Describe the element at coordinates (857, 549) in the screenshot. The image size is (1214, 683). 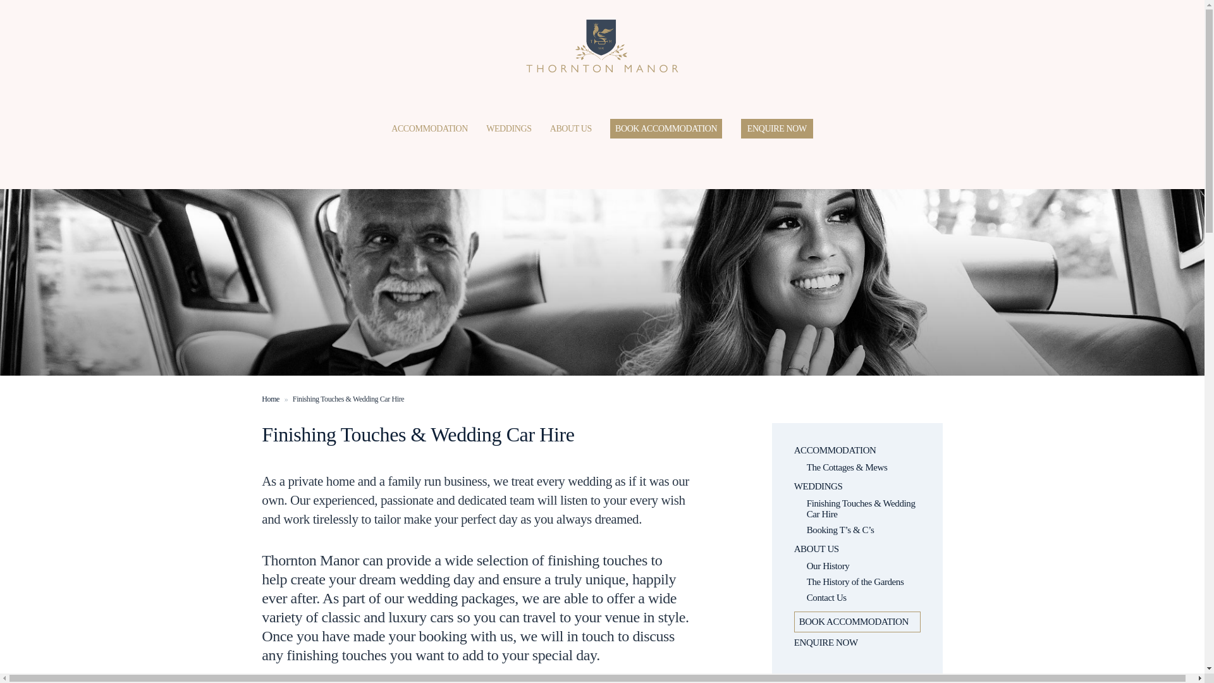
I see `ABOUT US` at that location.